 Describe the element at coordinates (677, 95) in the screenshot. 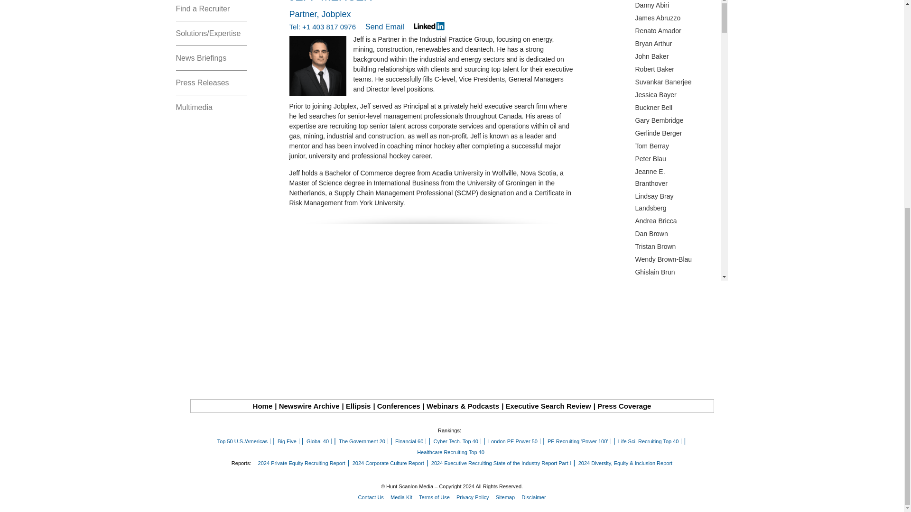

I see `Jessica Bayer` at that location.